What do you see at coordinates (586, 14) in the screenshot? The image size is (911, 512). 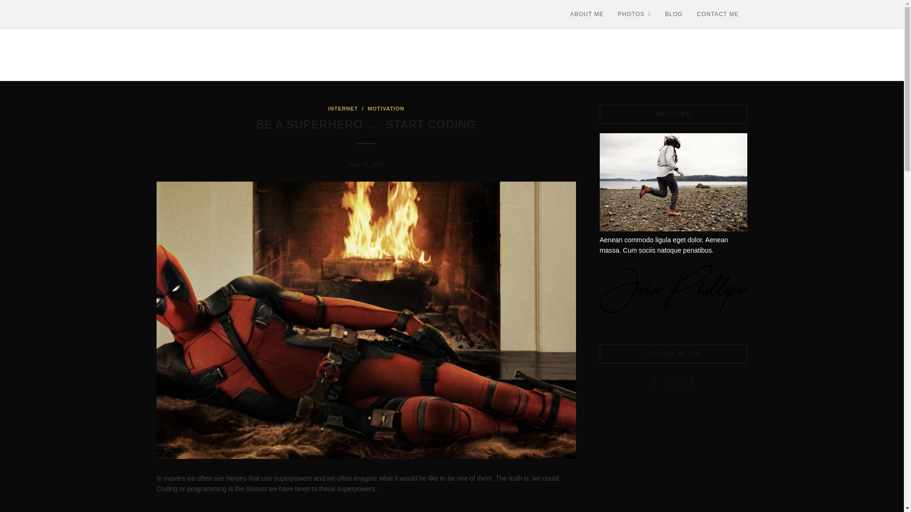 I see `ABOUT ME` at bounding box center [586, 14].